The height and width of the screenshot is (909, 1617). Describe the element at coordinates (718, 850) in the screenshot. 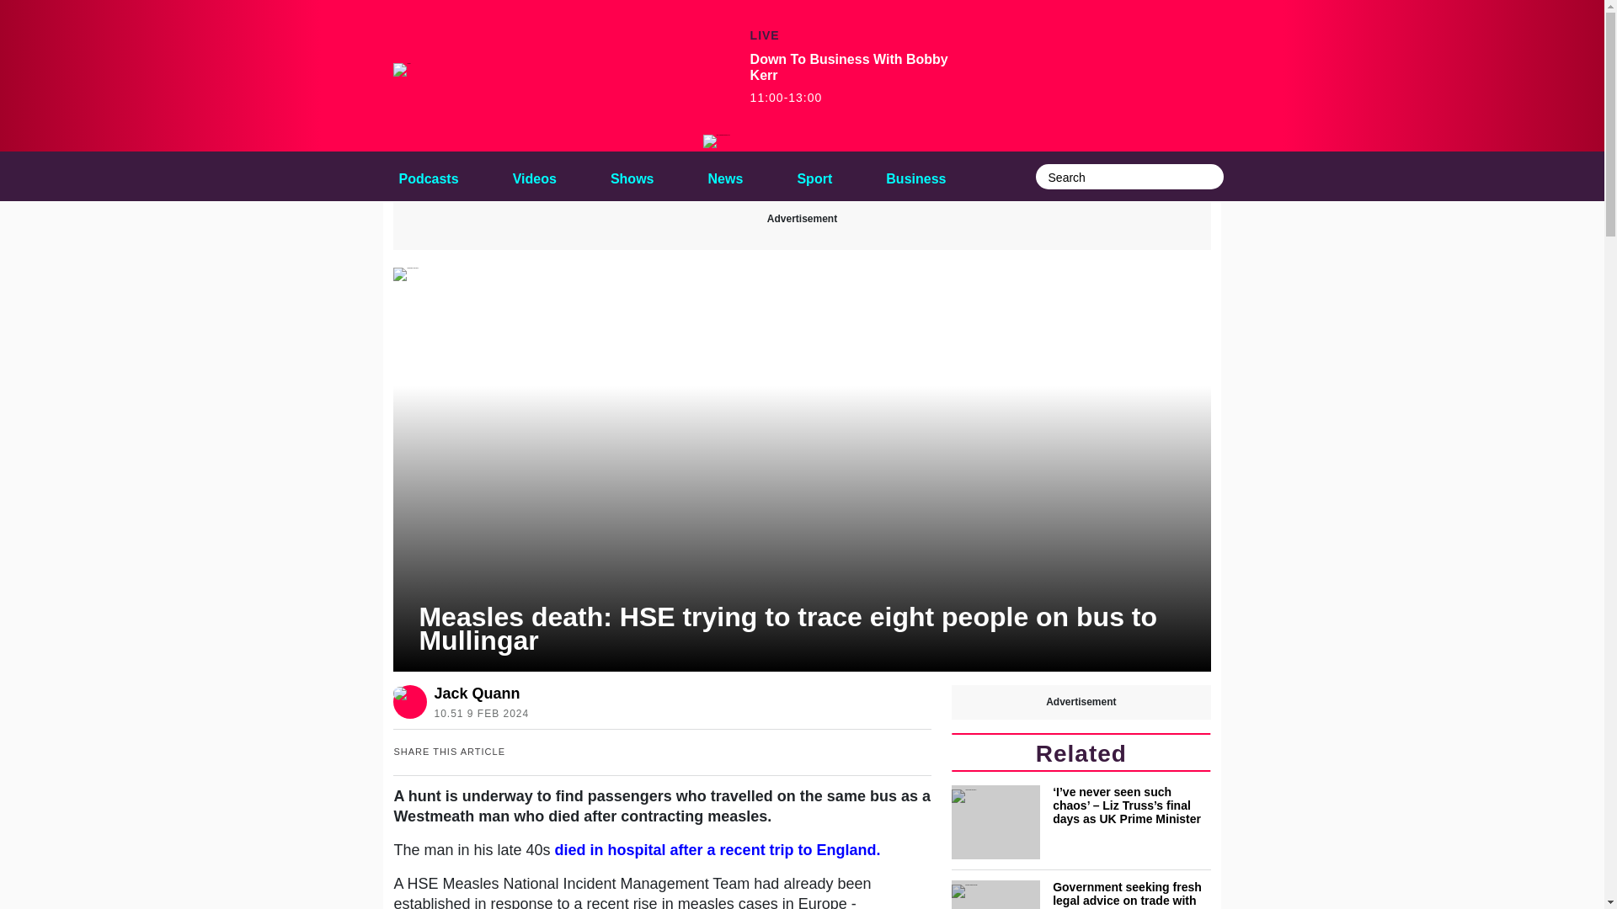

I see `died in hospital after a recent trip to England.` at that location.